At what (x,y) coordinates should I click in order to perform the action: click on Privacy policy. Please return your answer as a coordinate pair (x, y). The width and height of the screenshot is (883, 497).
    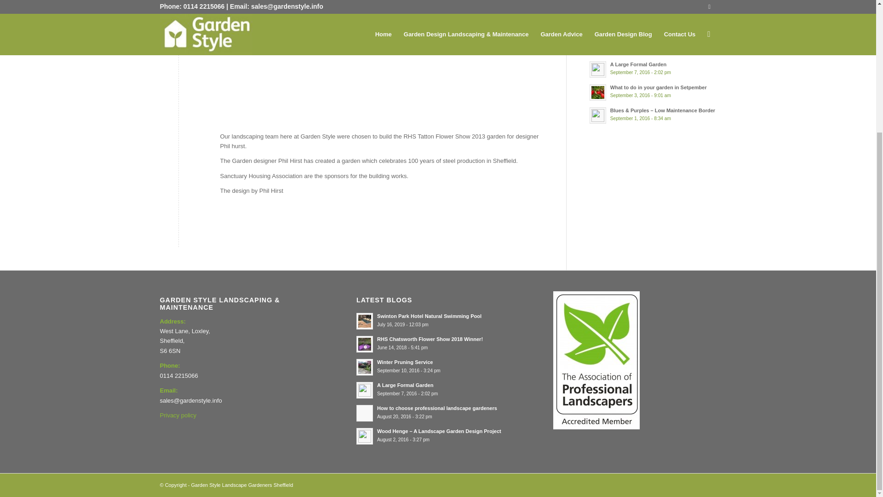
    Looking at the image, I should click on (178, 415).